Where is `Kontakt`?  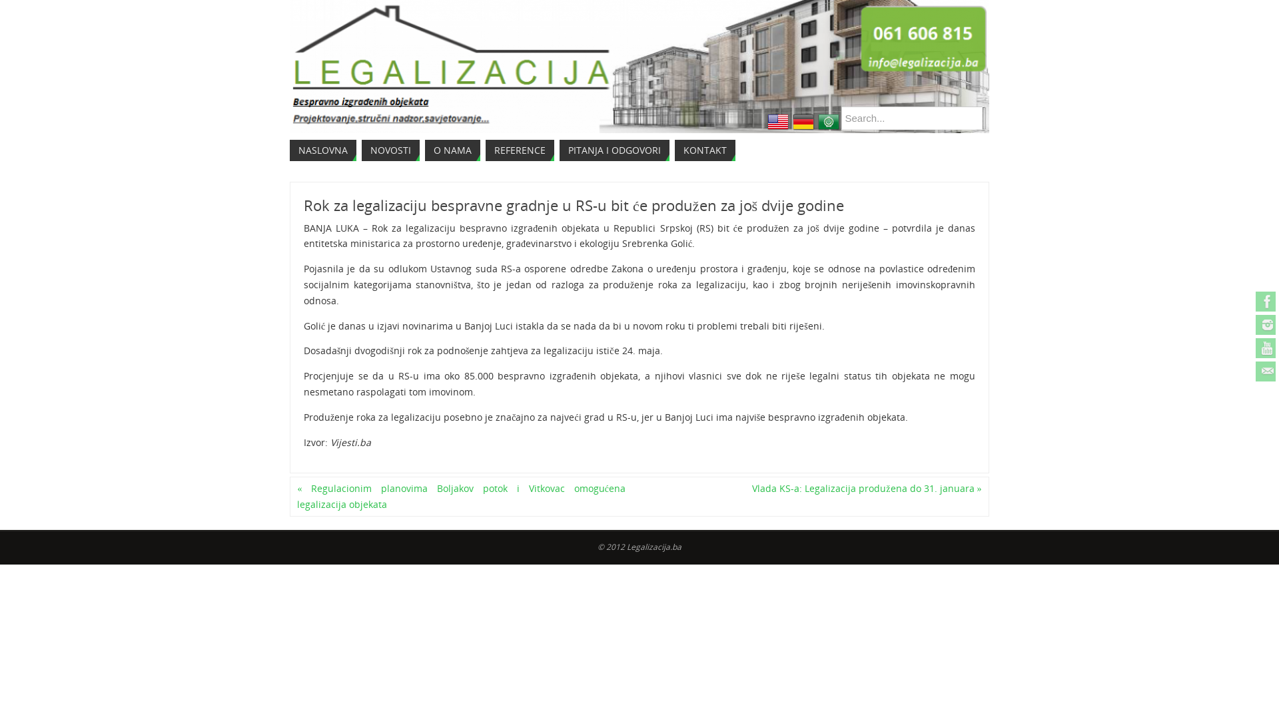 Kontakt is located at coordinates (1266, 371).